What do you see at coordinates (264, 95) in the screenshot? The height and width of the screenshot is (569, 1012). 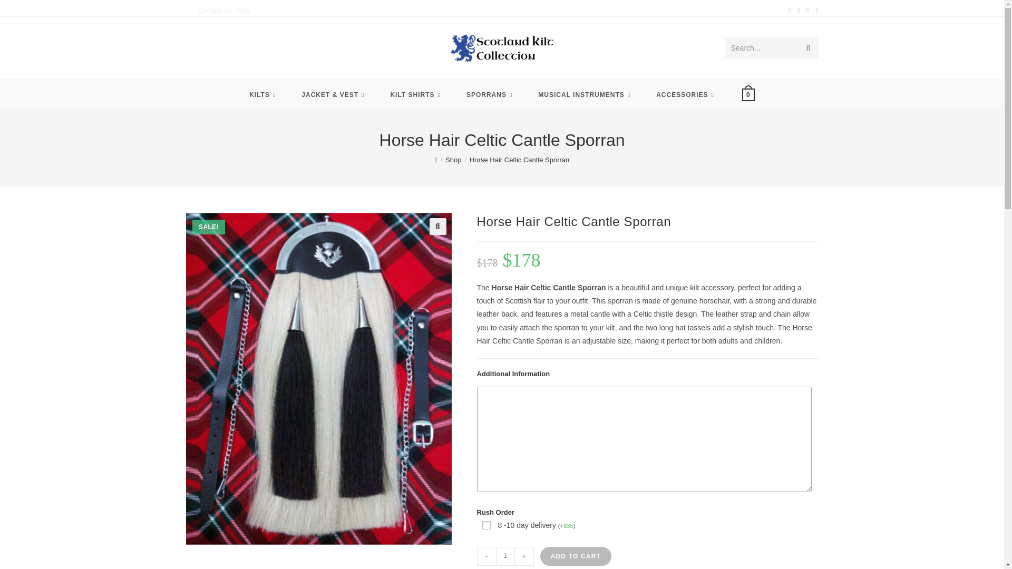 I see `KILTS` at bounding box center [264, 95].